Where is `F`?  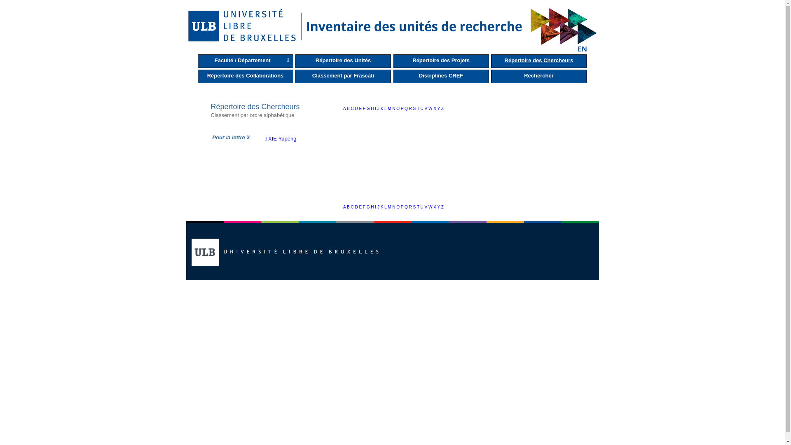
F is located at coordinates (365, 207).